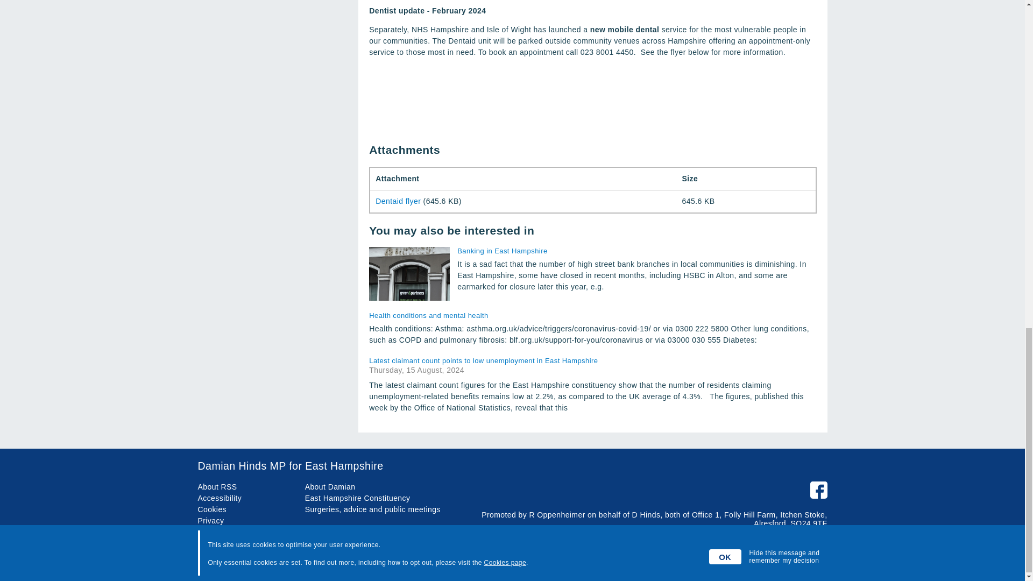 The width and height of the screenshot is (1033, 581). Describe the element at coordinates (636, 251) in the screenshot. I see `Banking in East Hampshire` at that location.